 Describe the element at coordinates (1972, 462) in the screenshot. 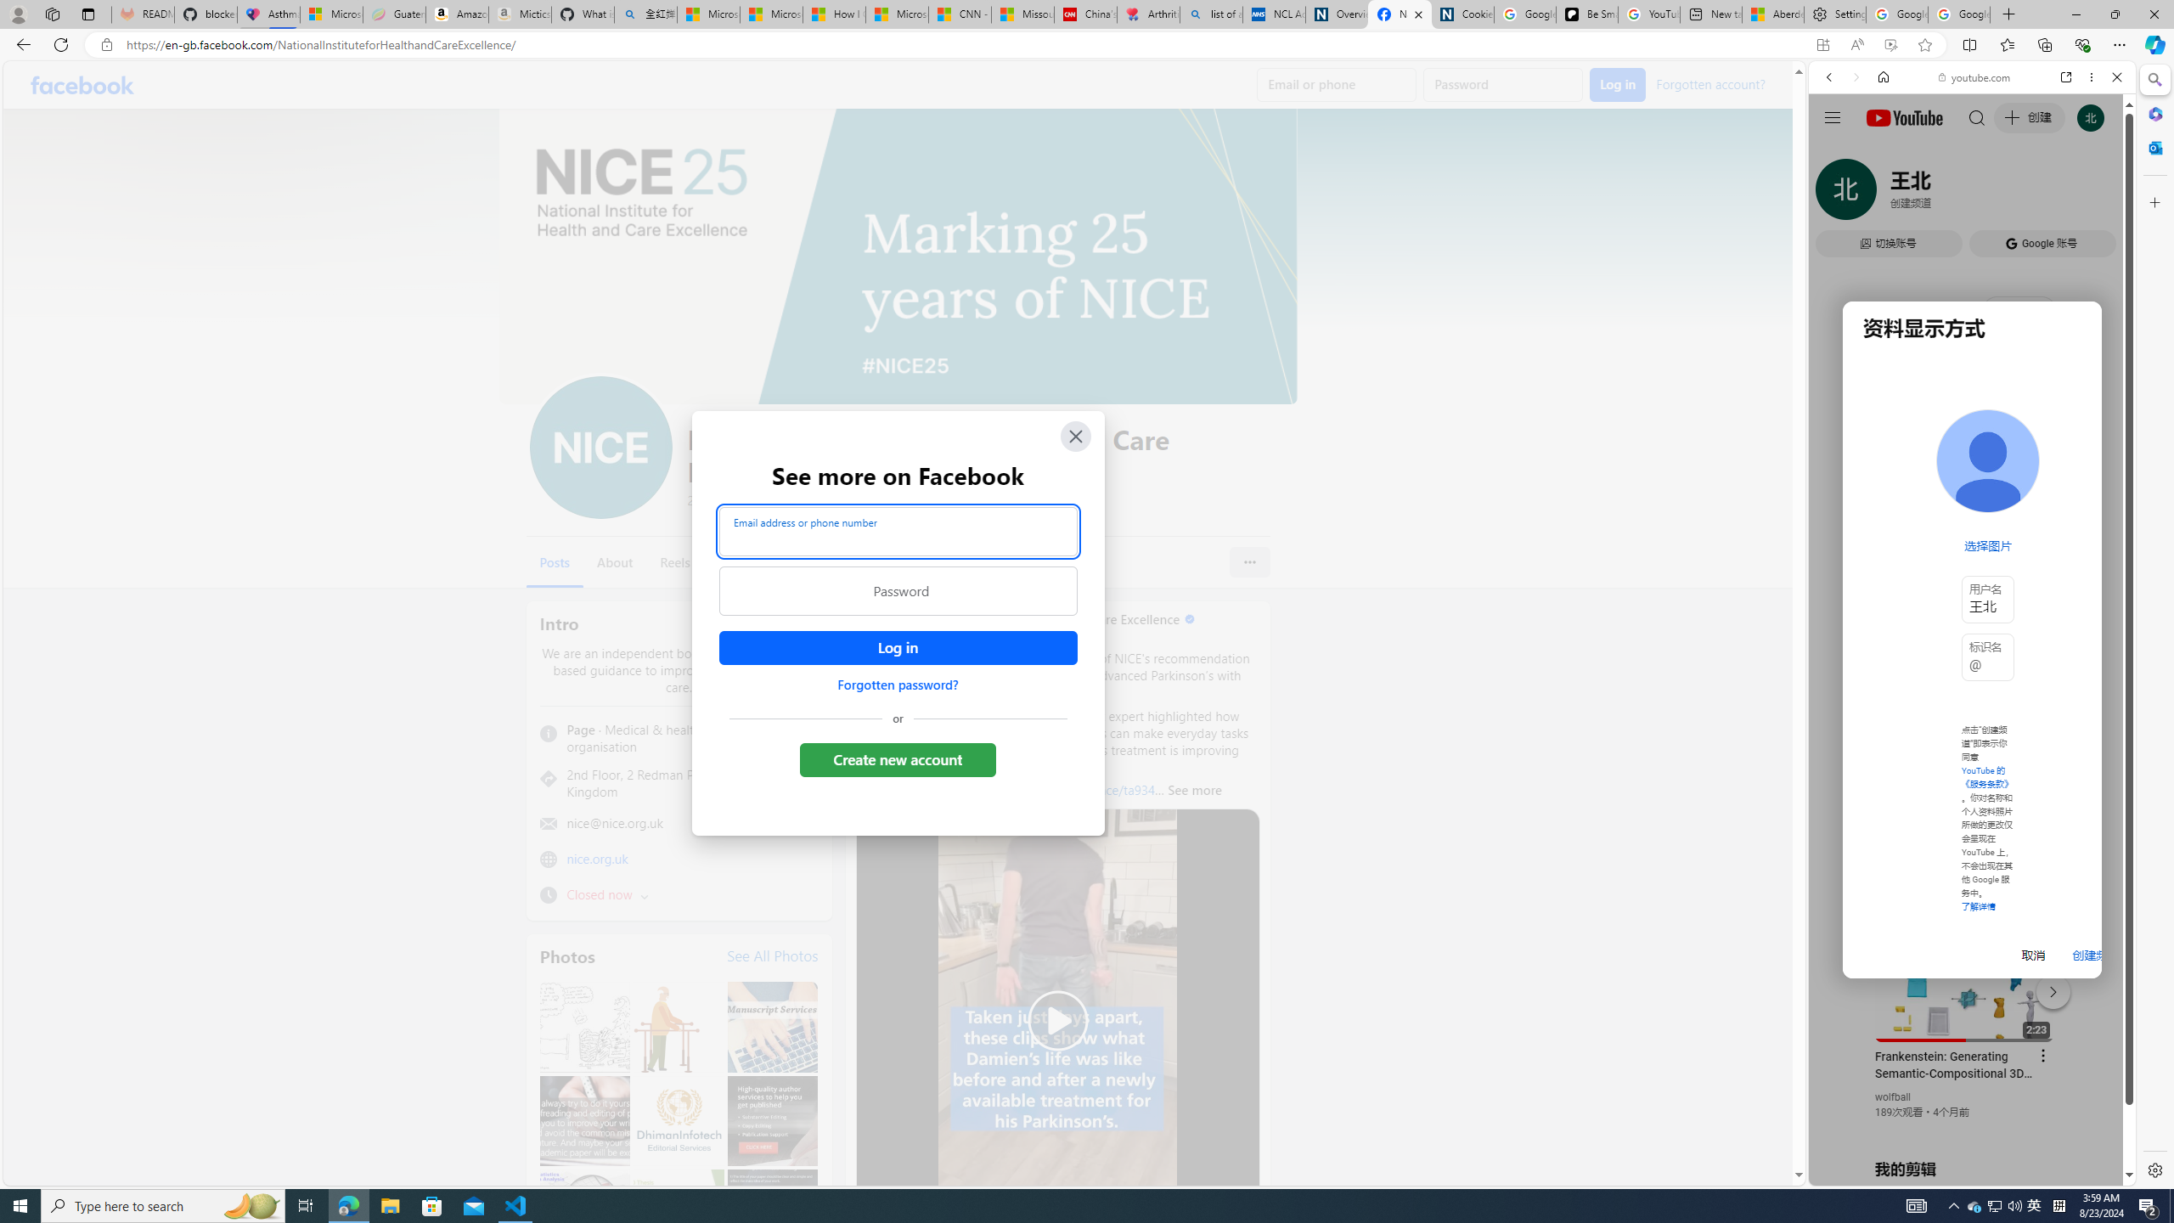

I see `Music` at that location.